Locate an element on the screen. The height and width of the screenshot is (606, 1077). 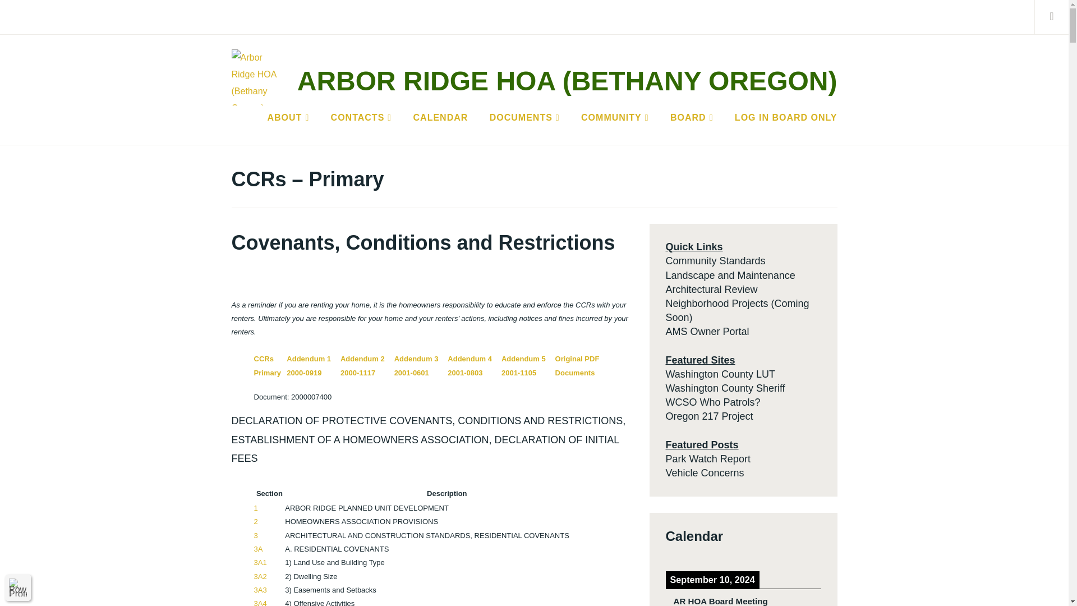
CONTACTS is located at coordinates (361, 118).